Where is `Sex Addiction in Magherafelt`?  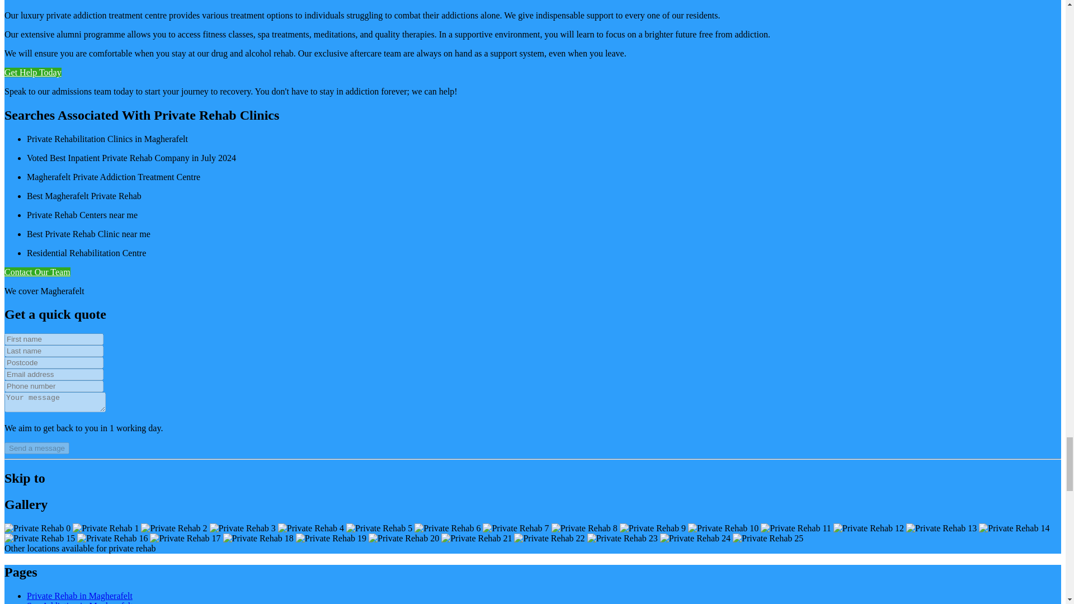
Sex Addiction in Magherafelt is located at coordinates (80, 602).